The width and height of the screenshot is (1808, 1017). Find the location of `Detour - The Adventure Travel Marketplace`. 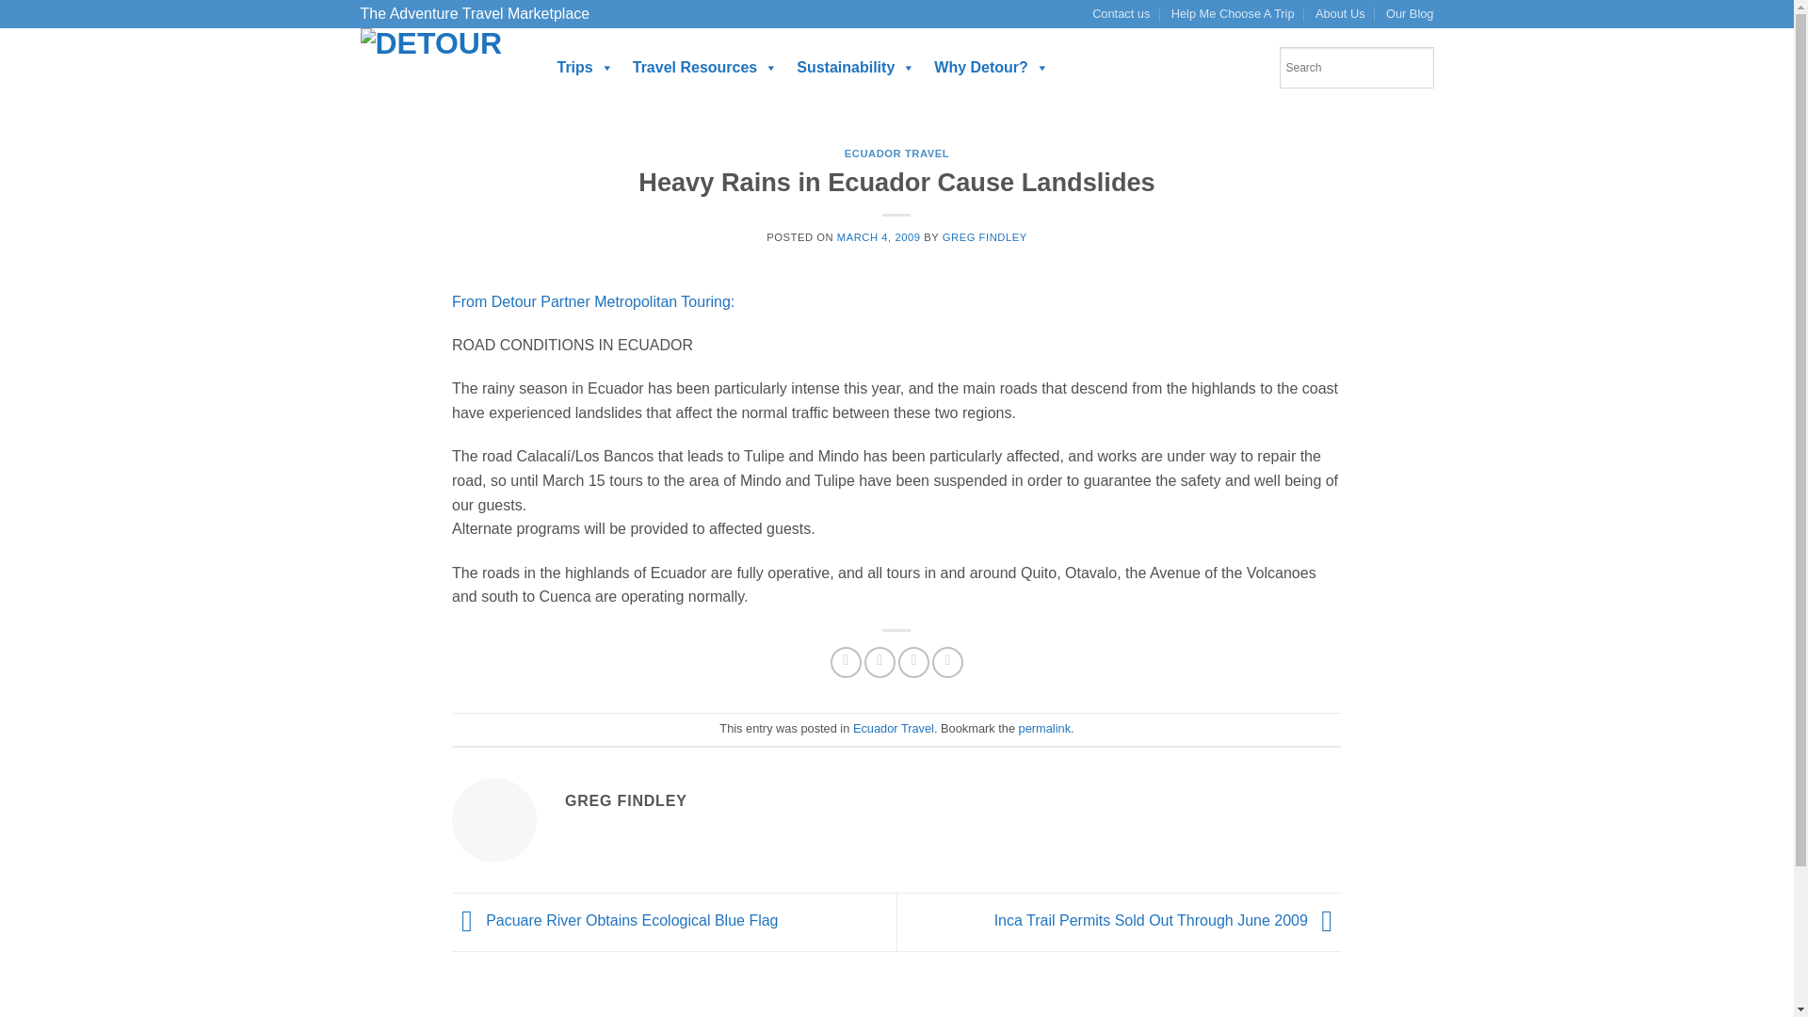

Detour - The Adventure Travel Marketplace is located at coordinates (439, 68).